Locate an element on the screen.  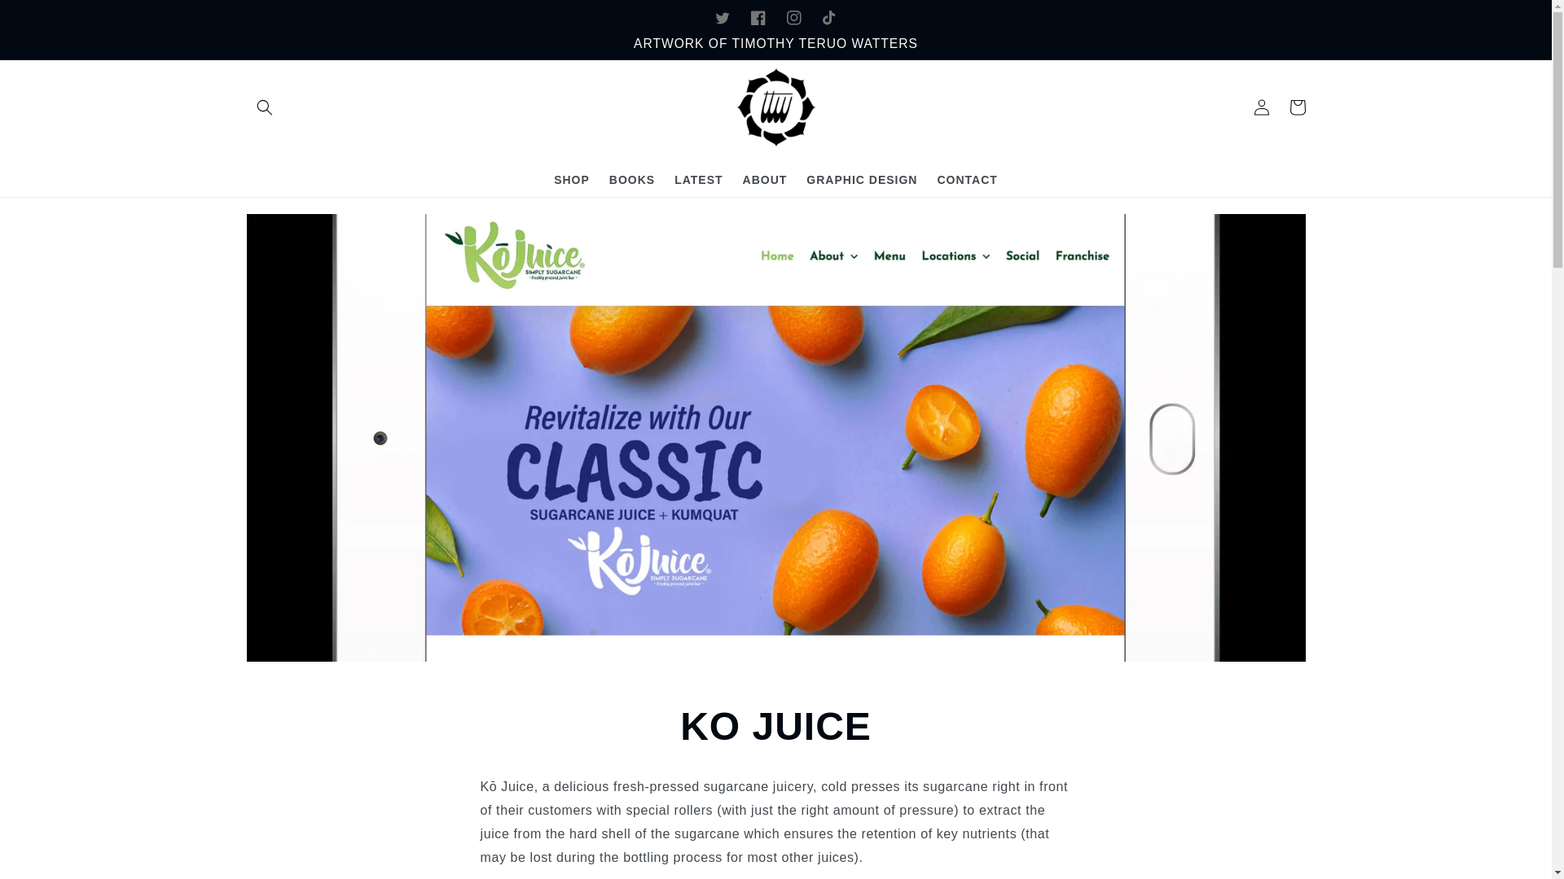
SHOP is located at coordinates (572, 179).